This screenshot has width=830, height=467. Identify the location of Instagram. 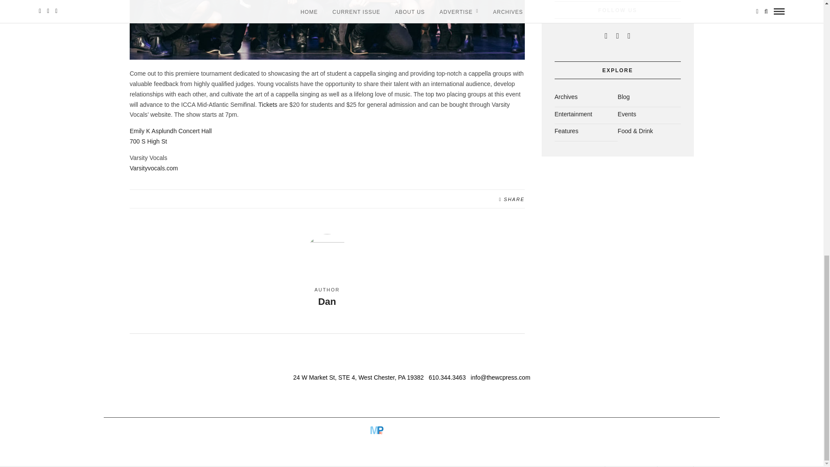
(629, 35).